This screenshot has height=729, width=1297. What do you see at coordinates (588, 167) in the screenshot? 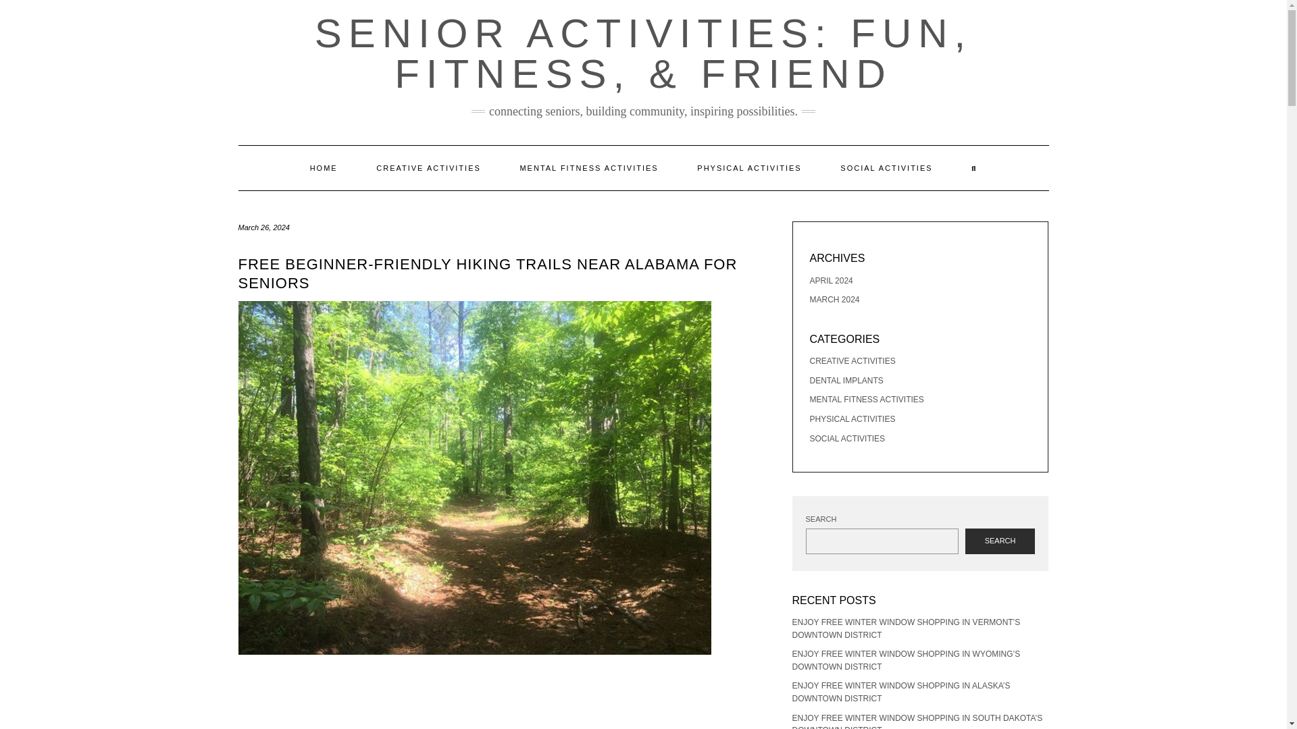
I see `MENTAL FITNESS ACTIVITIES` at bounding box center [588, 167].